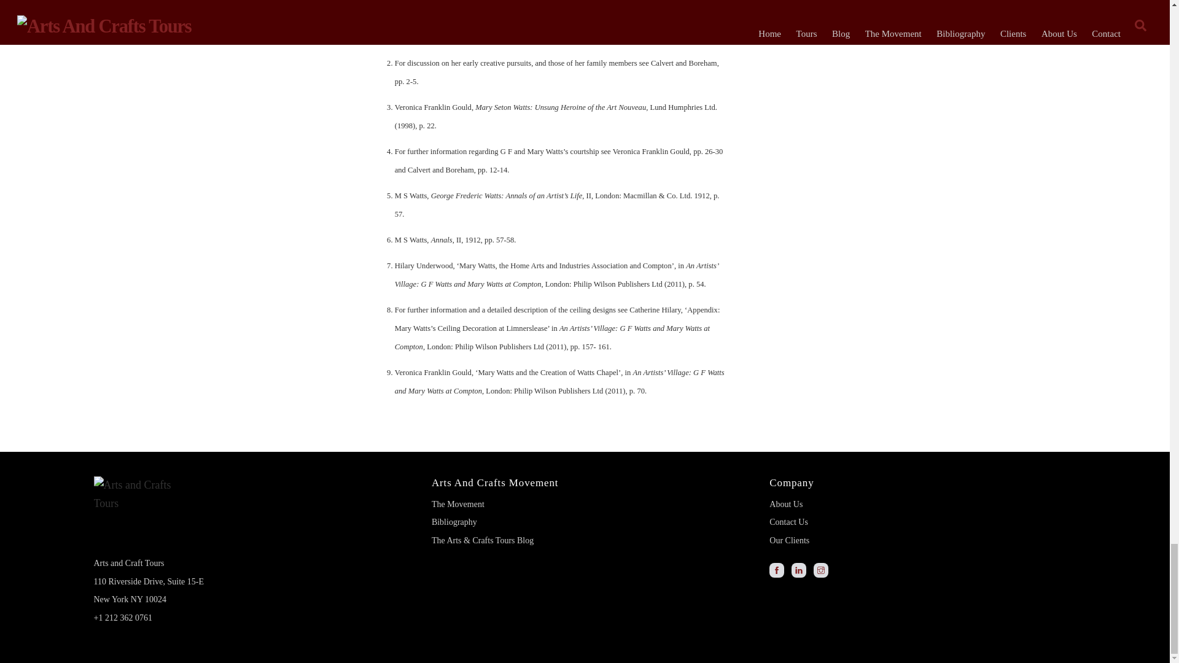  What do you see at coordinates (786, 505) in the screenshot?
I see `About Us` at bounding box center [786, 505].